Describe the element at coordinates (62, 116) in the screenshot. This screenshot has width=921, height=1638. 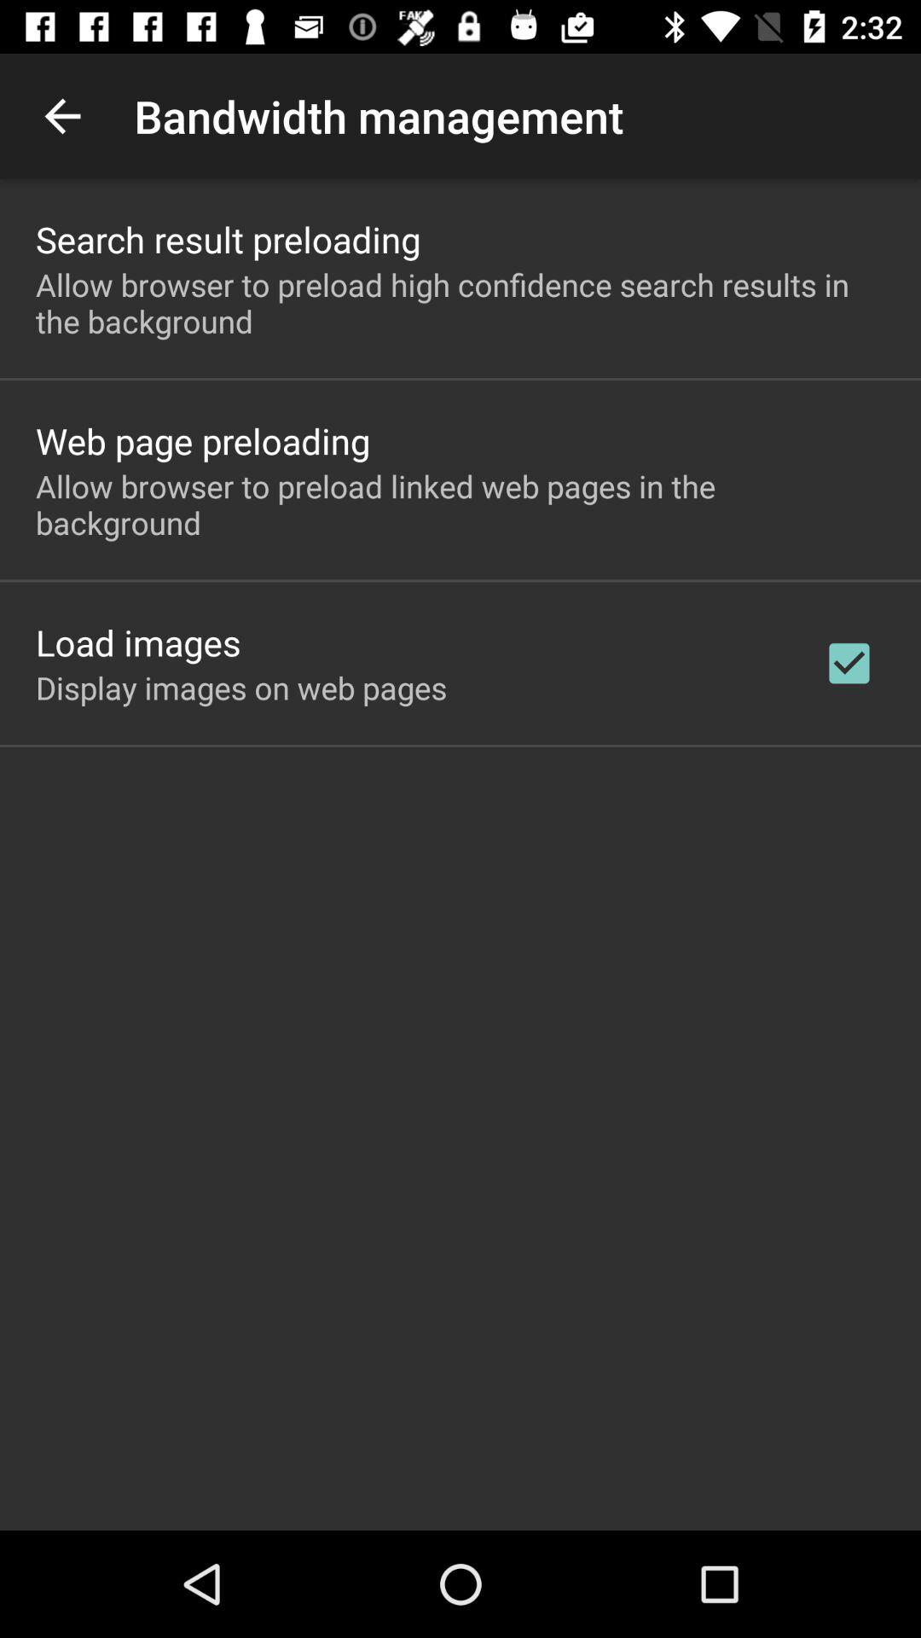
I see `launch icon to the left of bandwidth management icon` at that location.